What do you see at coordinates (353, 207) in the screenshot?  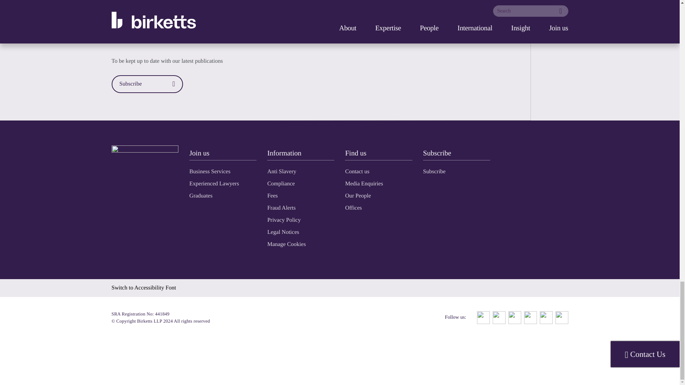 I see `Offices` at bounding box center [353, 207].